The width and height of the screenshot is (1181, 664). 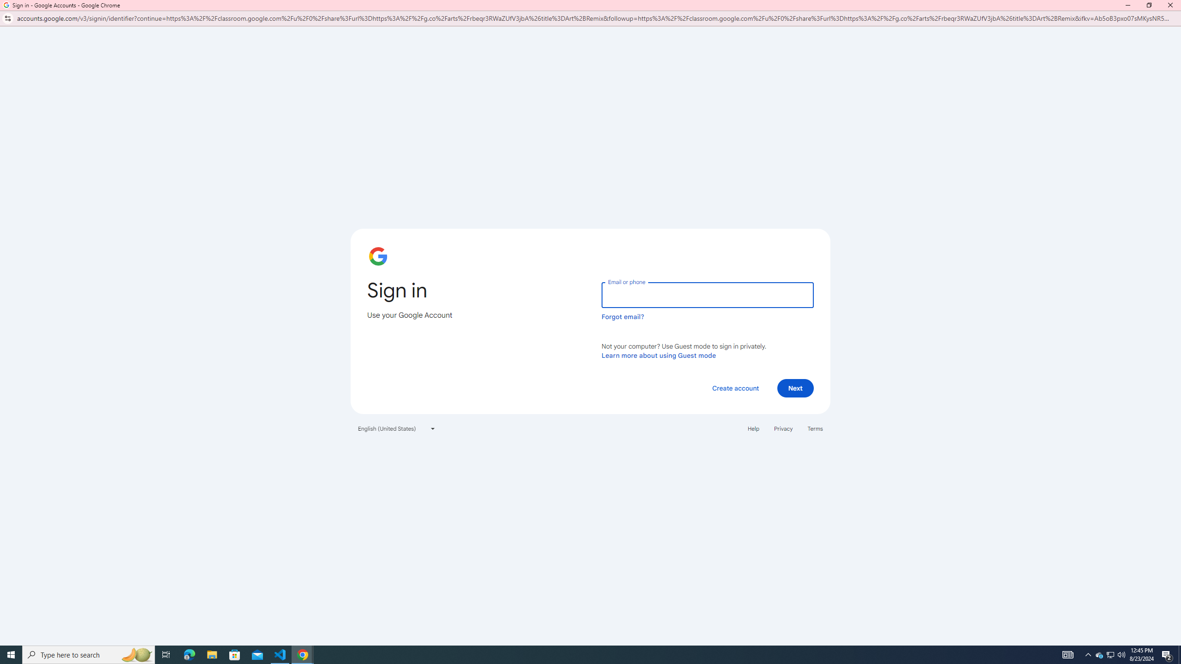 I want to click on Help, so click(x=753, y=429).